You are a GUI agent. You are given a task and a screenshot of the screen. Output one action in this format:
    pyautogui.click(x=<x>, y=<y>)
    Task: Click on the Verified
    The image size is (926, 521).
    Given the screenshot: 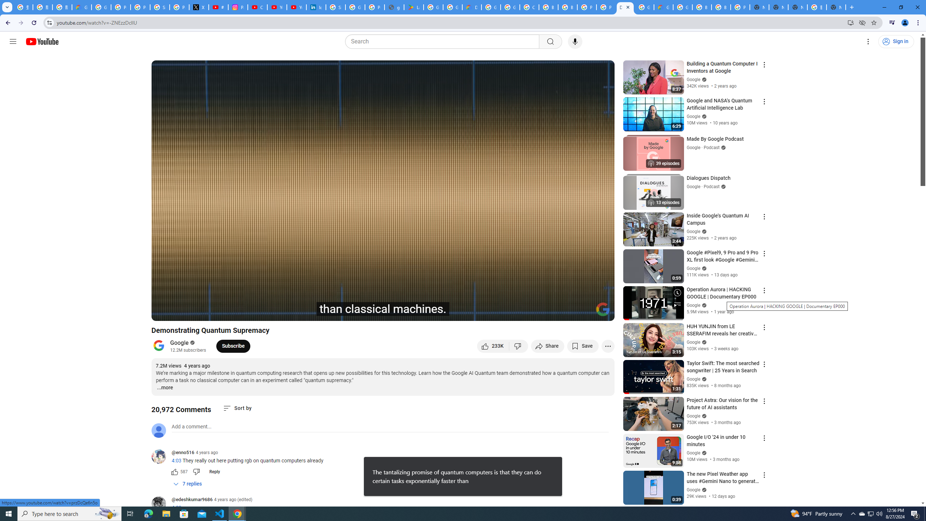 What is the action you would take?
    pyautogui.click(x=704, y=490)
    